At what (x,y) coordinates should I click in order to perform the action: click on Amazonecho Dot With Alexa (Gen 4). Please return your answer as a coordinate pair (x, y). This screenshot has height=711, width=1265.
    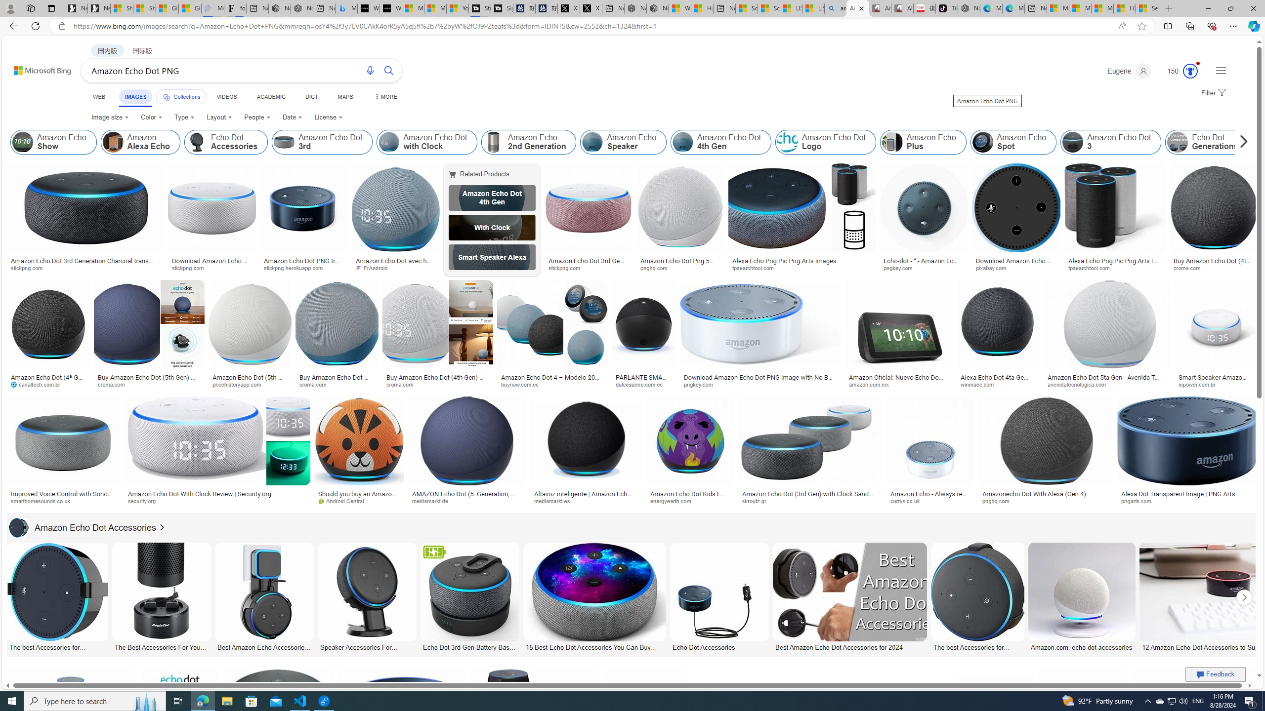
    Looking at the image, I should click on (1035, 494).